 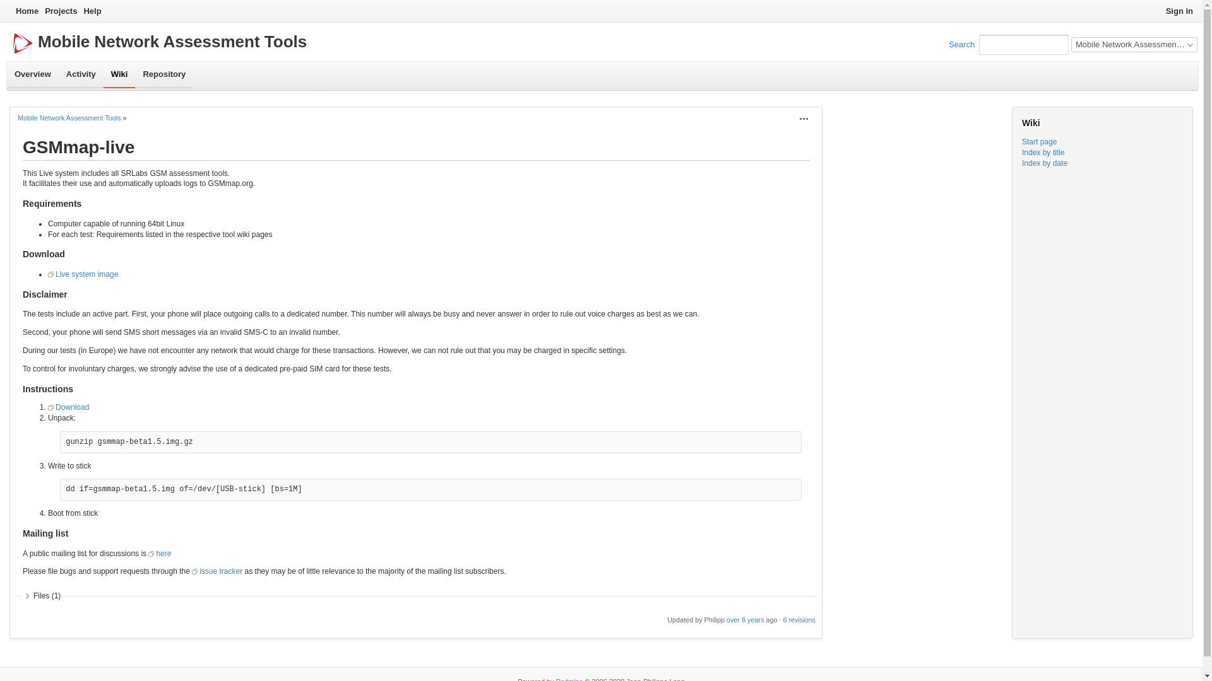 I want to click on Mobile Network Assessment Tools, so click(x=69, y=118).